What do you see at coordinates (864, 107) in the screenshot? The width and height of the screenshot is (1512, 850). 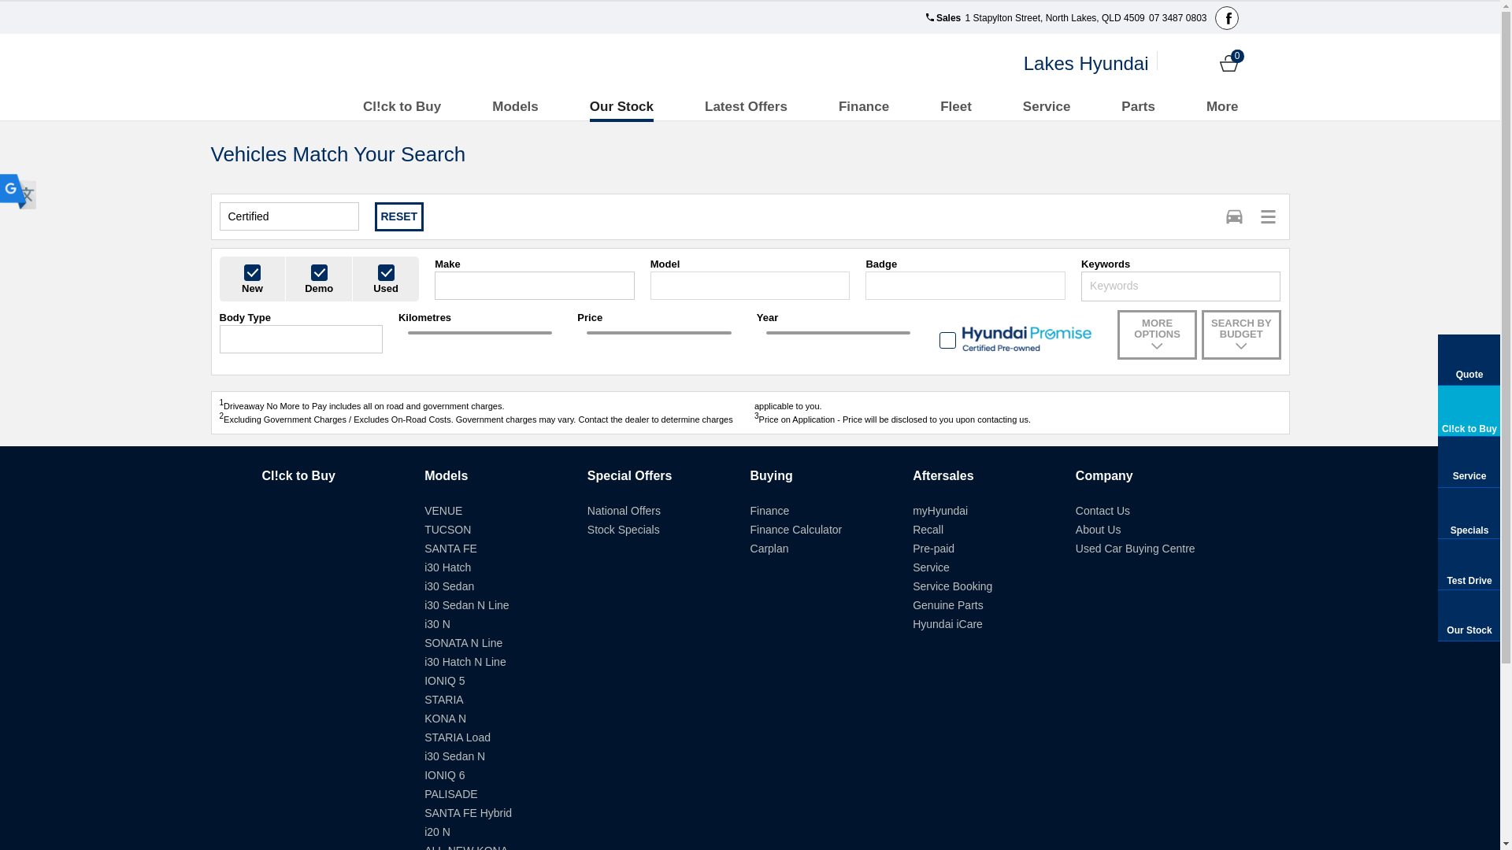 I see `Finance` at bounding box center [864, 107].